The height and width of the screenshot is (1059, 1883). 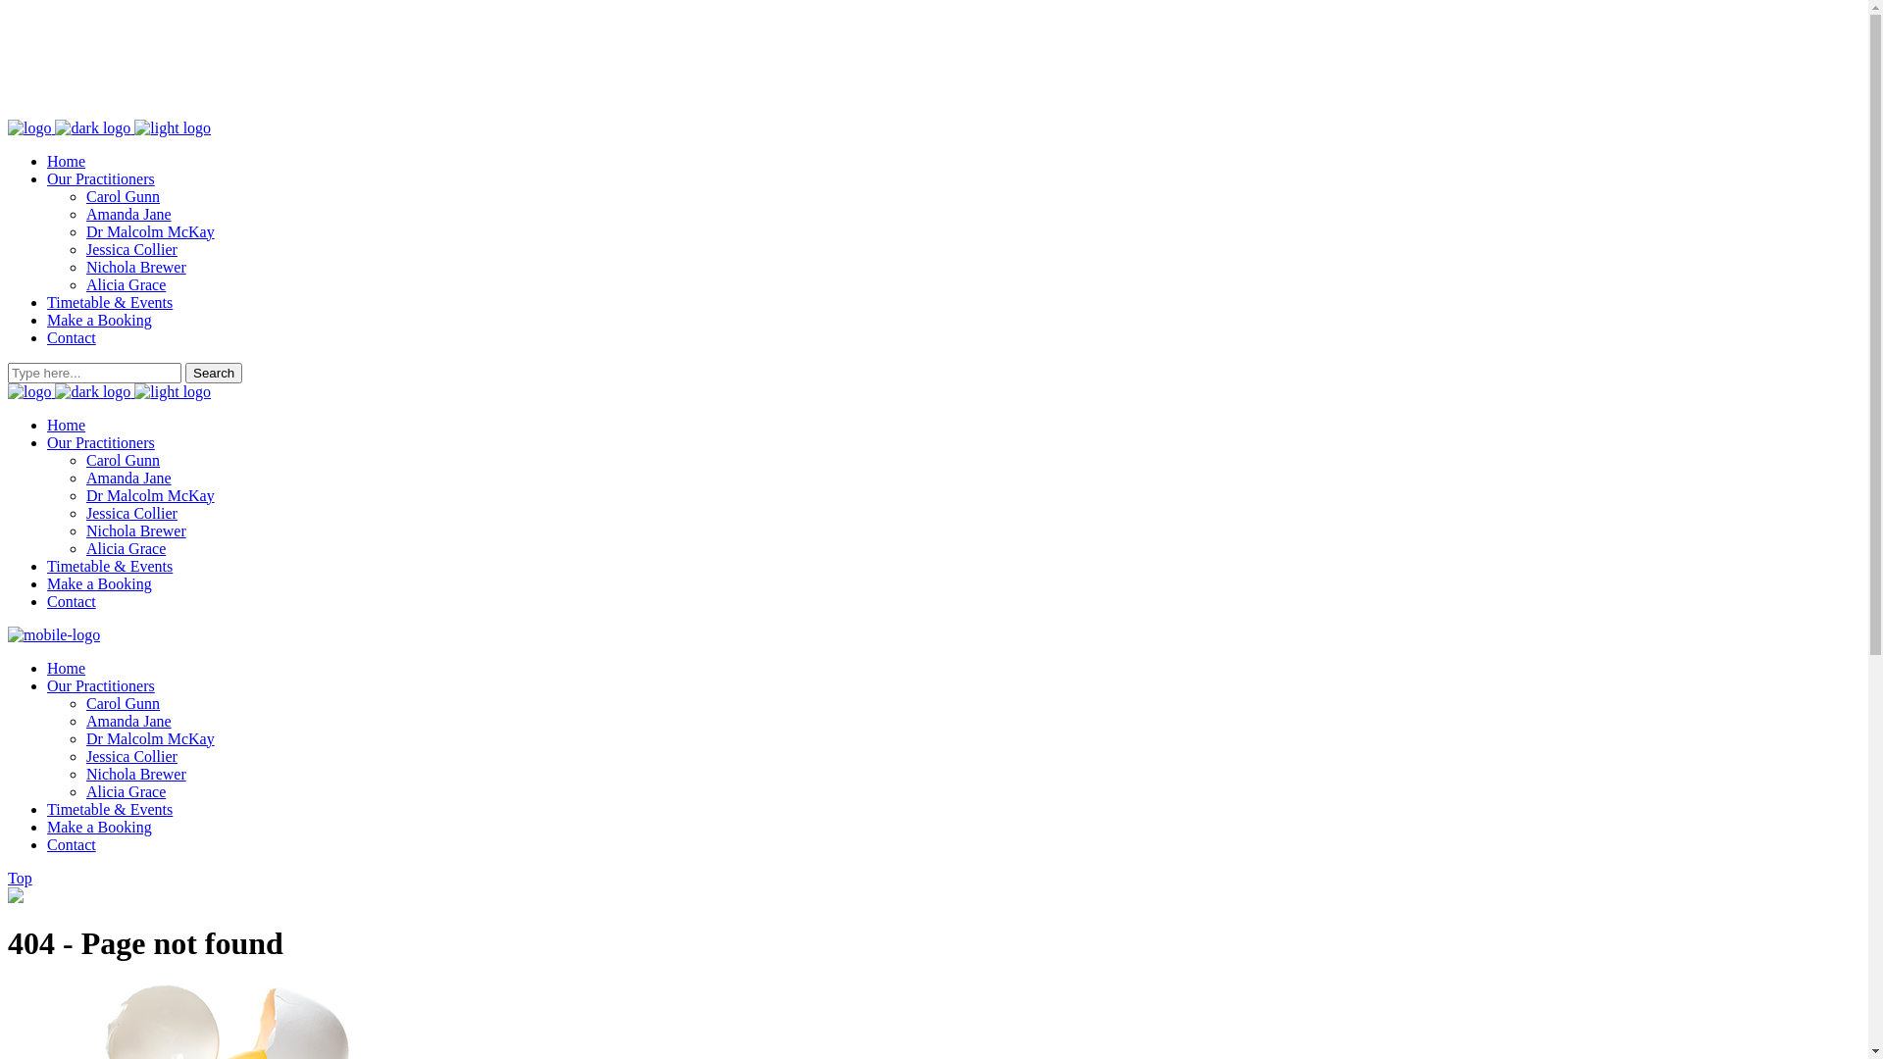 I want to click on Alicia Grace, so click(x=126, y=549).